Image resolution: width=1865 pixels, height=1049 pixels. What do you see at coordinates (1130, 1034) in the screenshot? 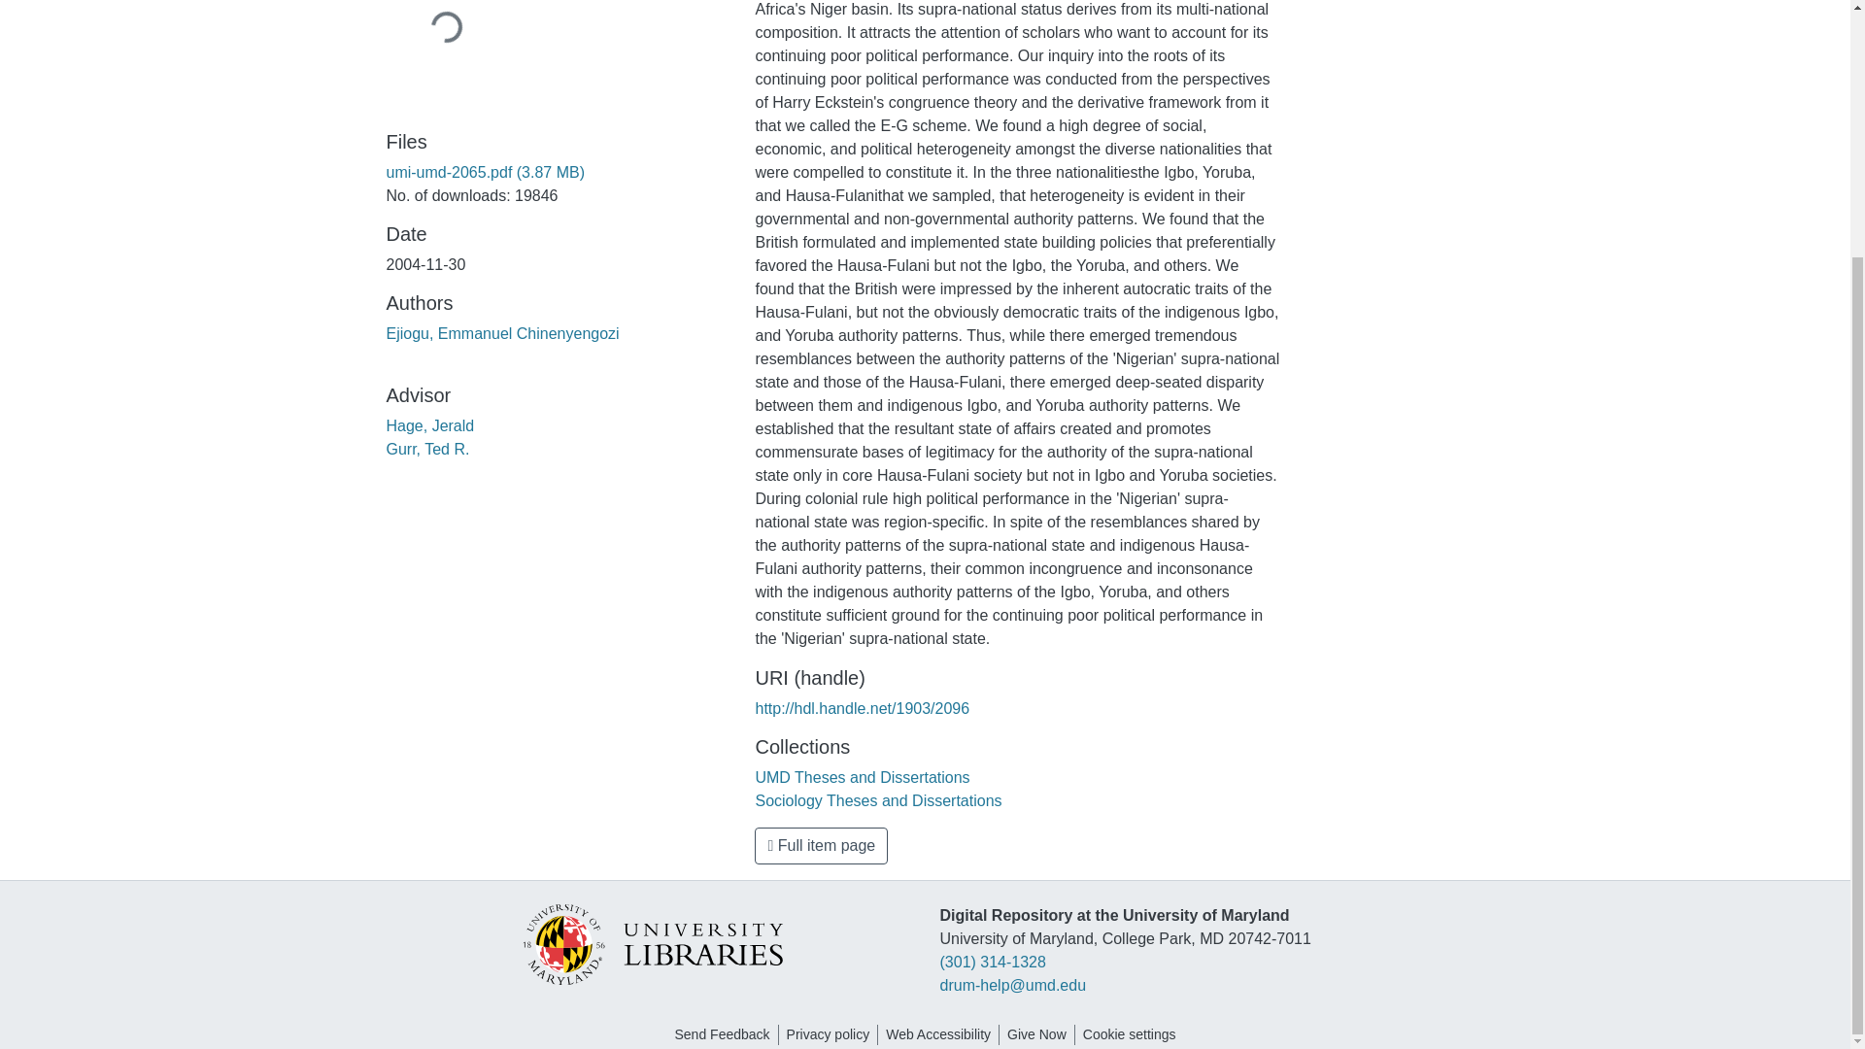
I see `Cookie settings` at bounding box center [1130, 1034].